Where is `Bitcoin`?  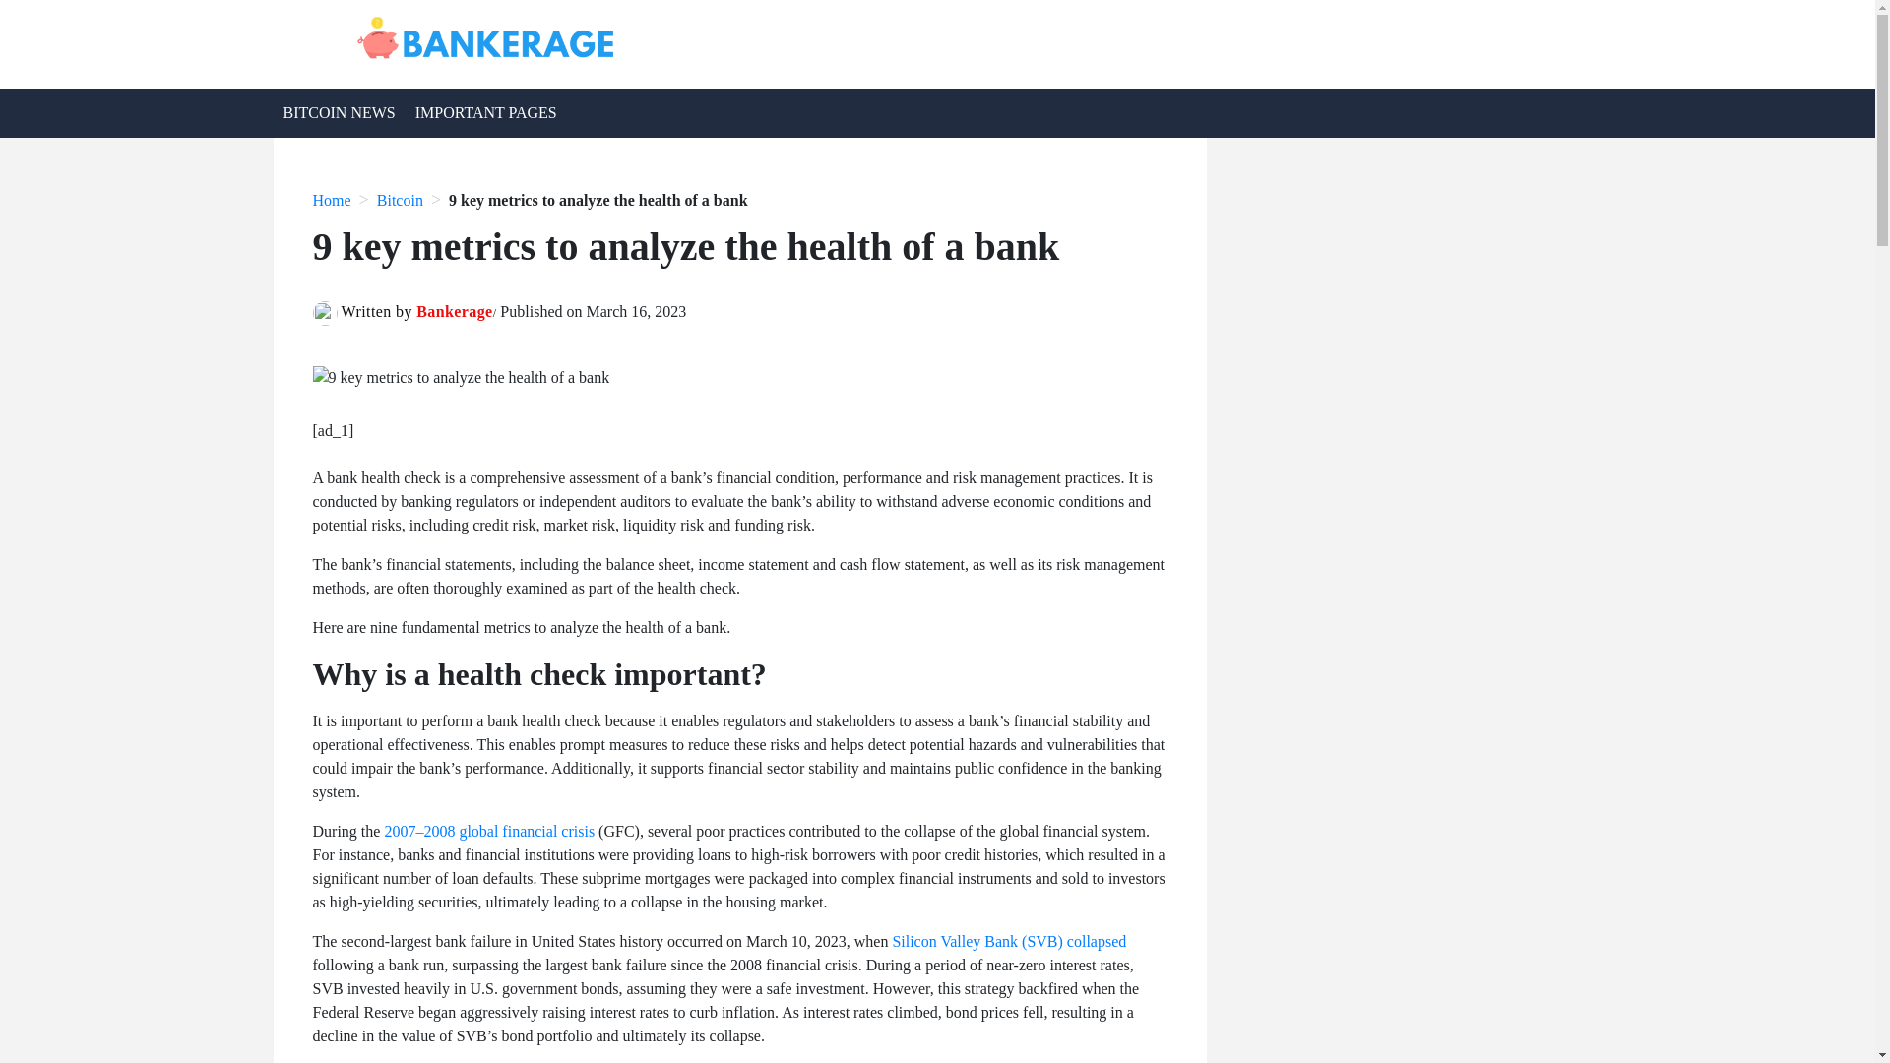 Bitcoin is located at coordinates (400, 200).